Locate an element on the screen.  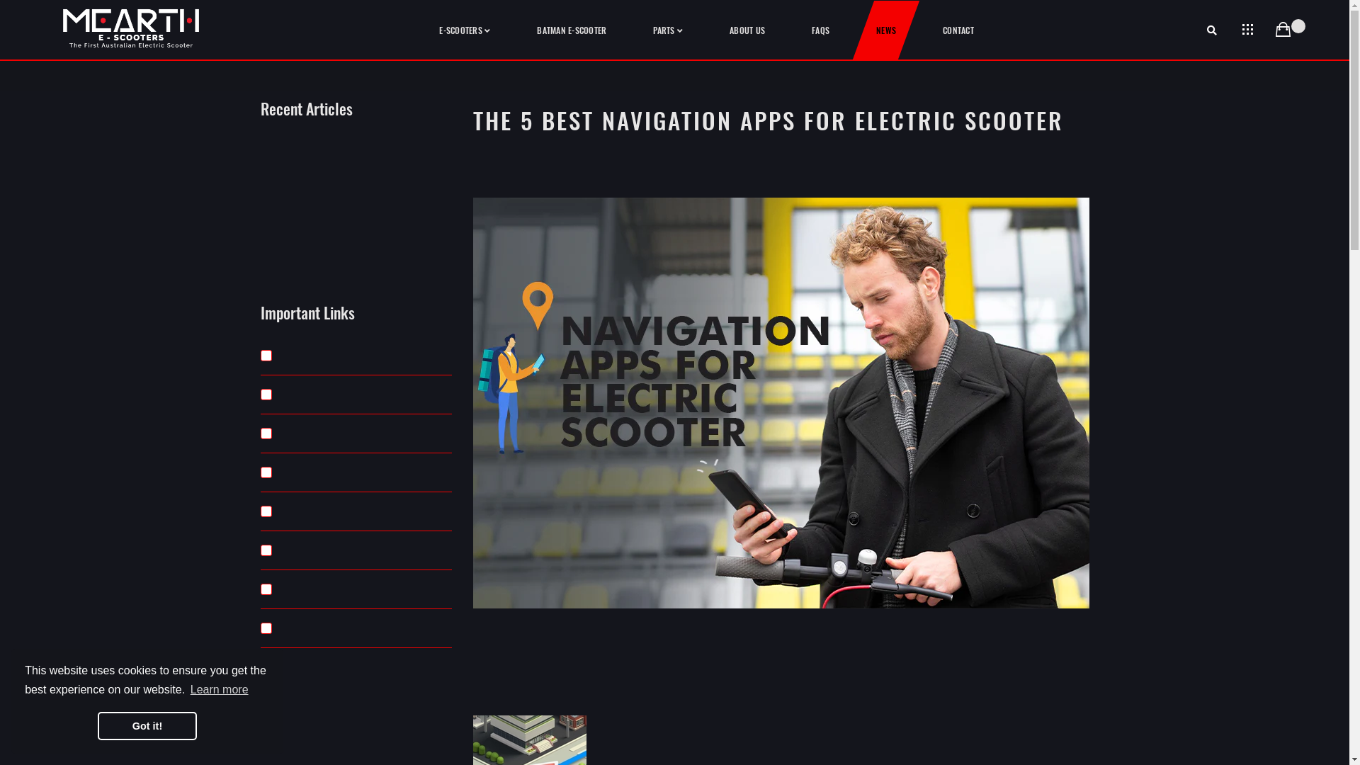
E-SCOOTERS is located at coordinates (465, 30).